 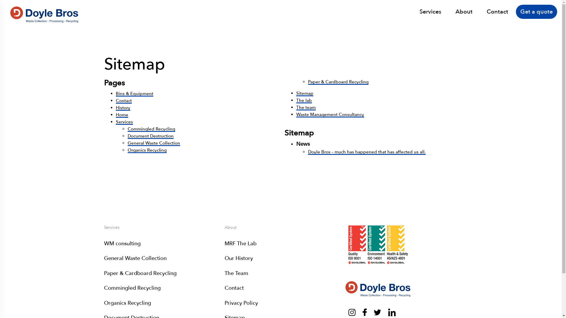 What do you see at coordinates (122, 115) in the screenshot?
I see `Home` at bounding box center [122, 115].